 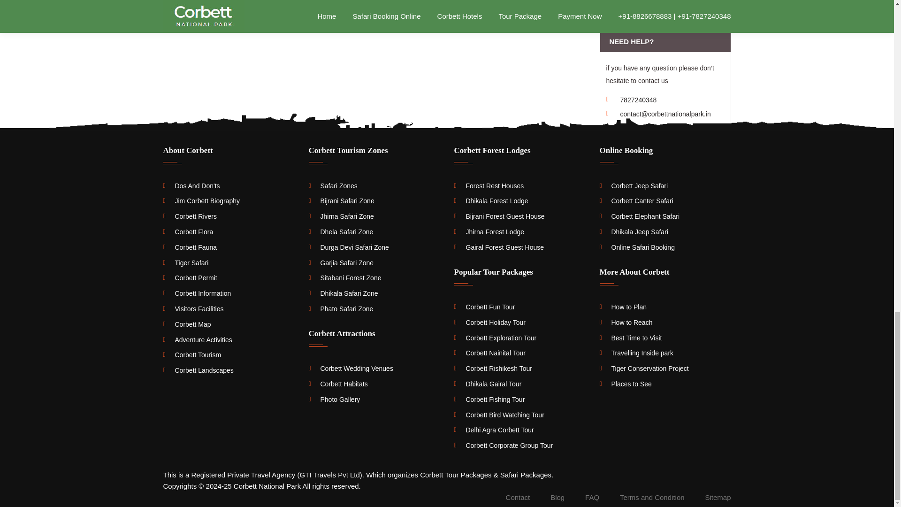 What do you see at coordinates (197, 293) in the screenshot?
I see `Corbett Information` at bounding box center [197, 293].